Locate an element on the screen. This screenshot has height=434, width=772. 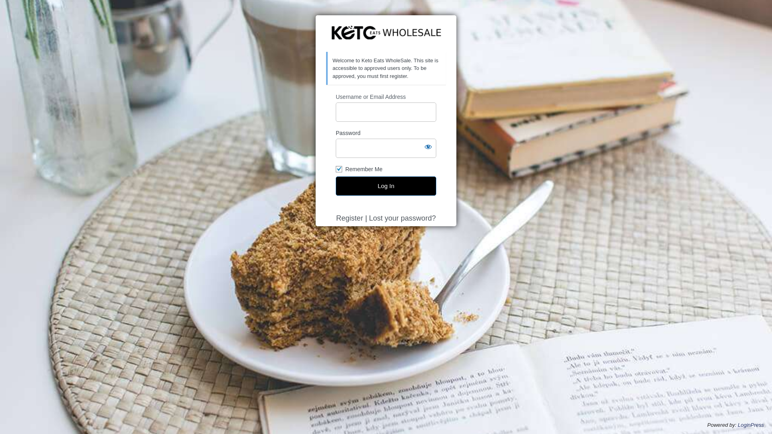
LoginPress is located at coordinates (751, 425).